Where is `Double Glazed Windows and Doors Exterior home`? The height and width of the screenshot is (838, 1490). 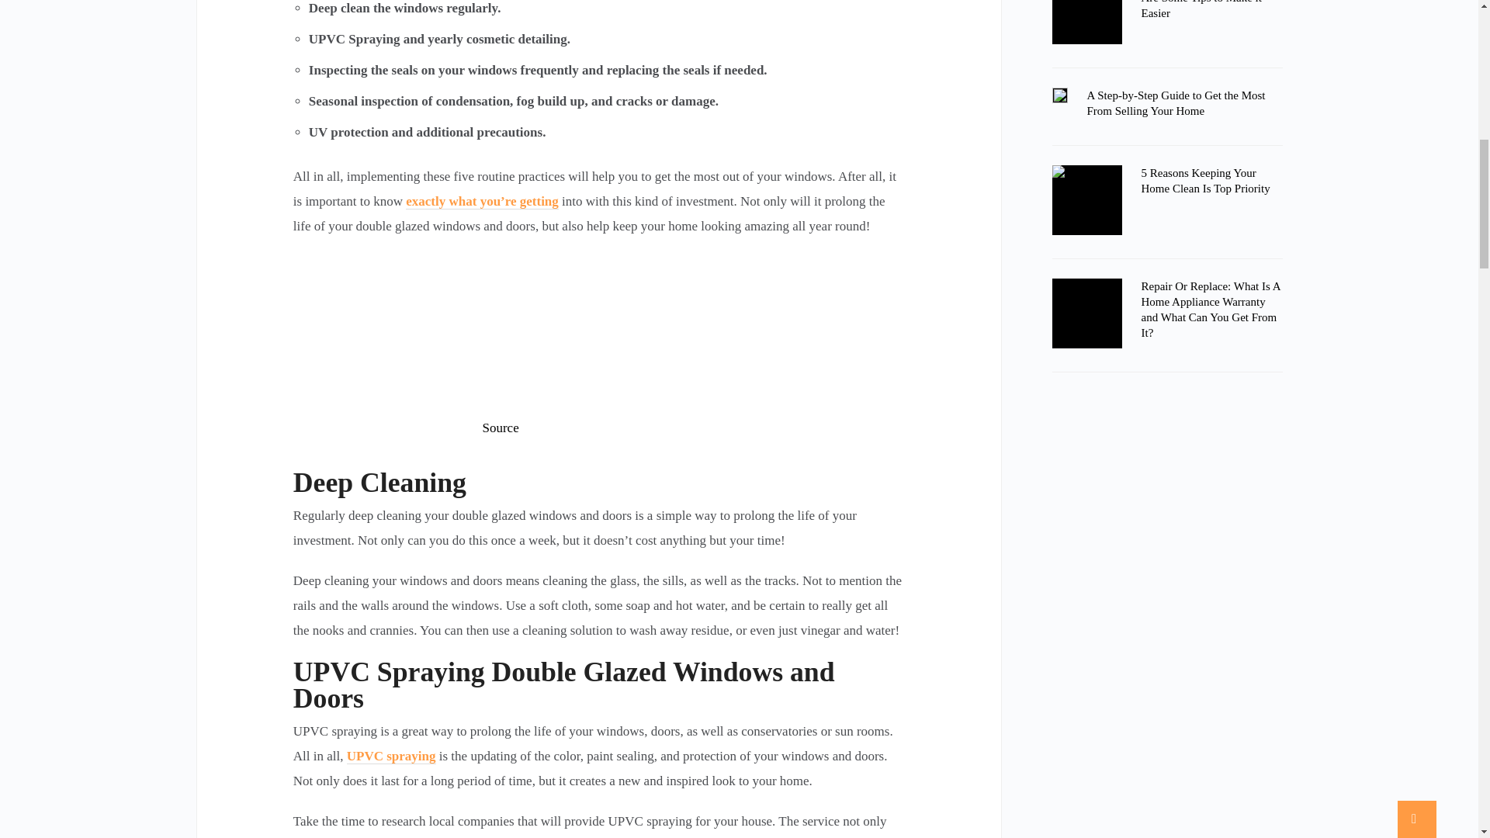 Double Glazed Windows and Doors Exterior home is located at coordinates (599, 332).